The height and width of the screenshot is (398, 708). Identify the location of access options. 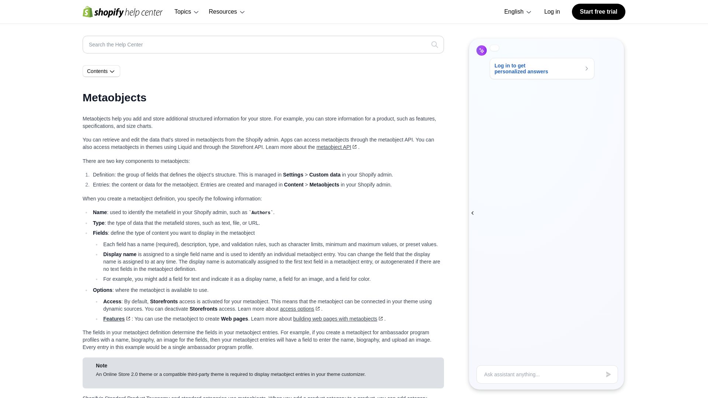
(300, 309).